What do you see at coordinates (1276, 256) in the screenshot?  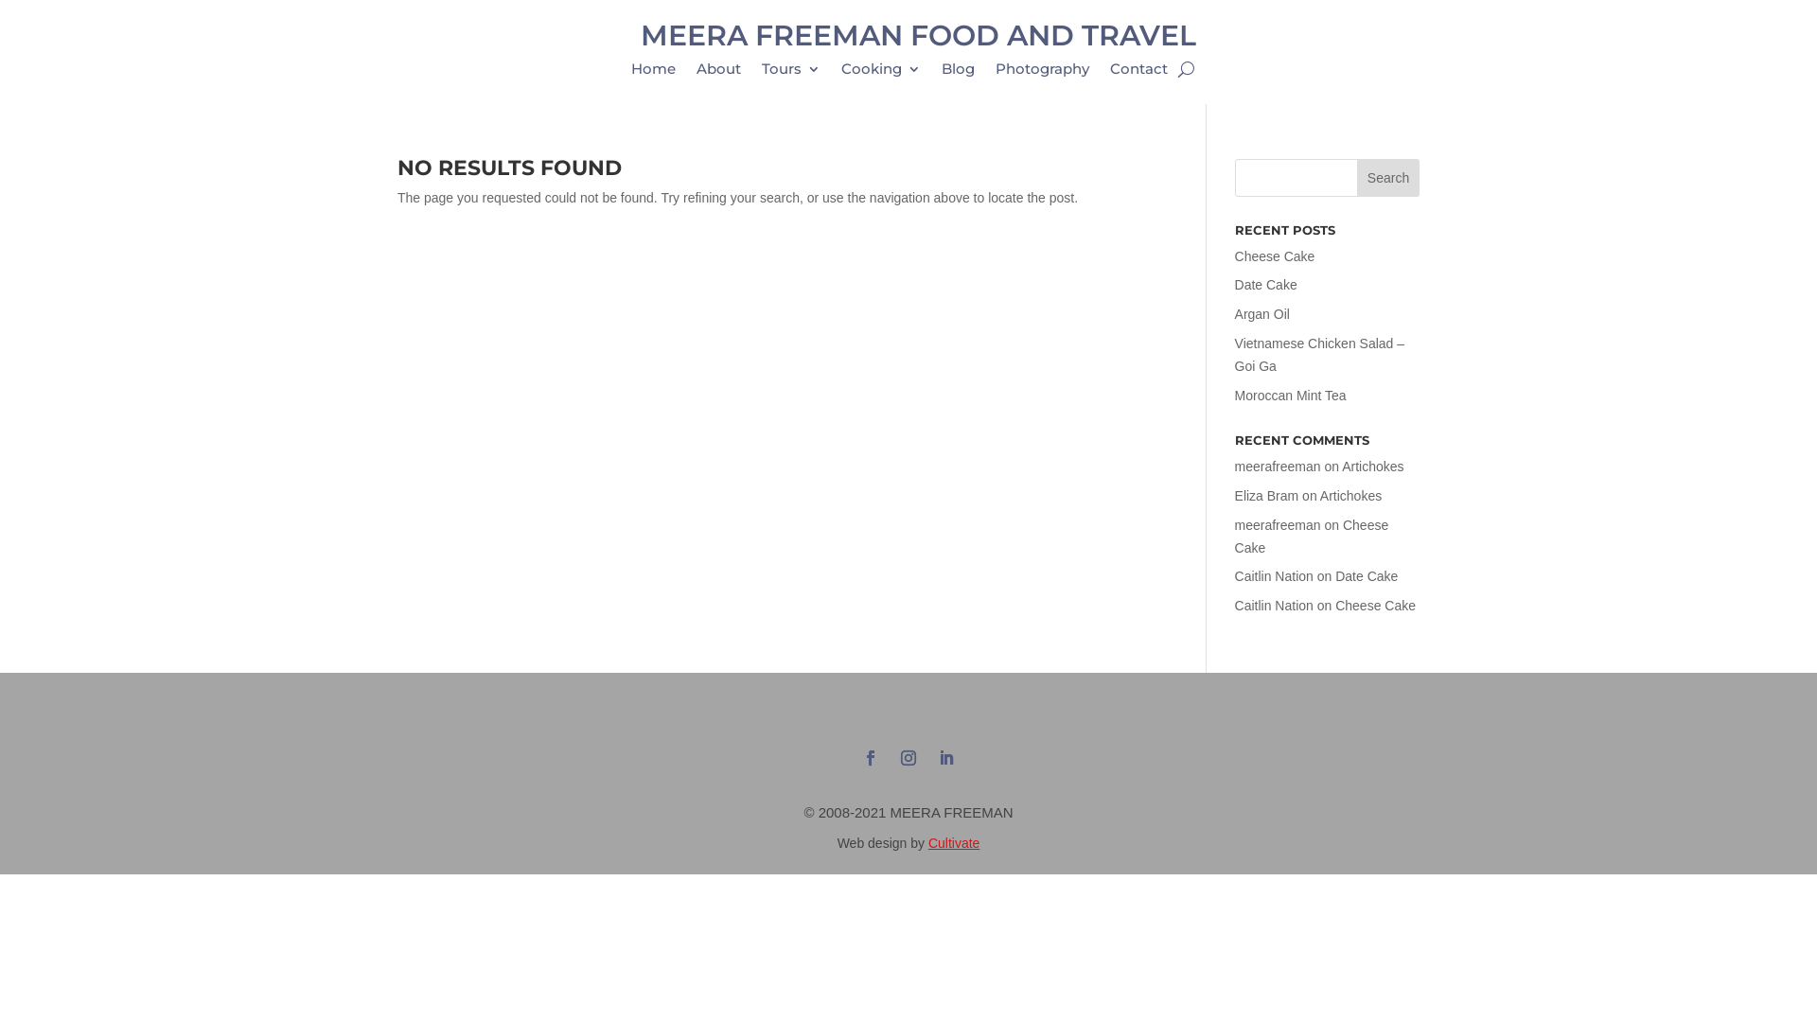 I see `Cheese Cake` at bounding box center [1276, 256].